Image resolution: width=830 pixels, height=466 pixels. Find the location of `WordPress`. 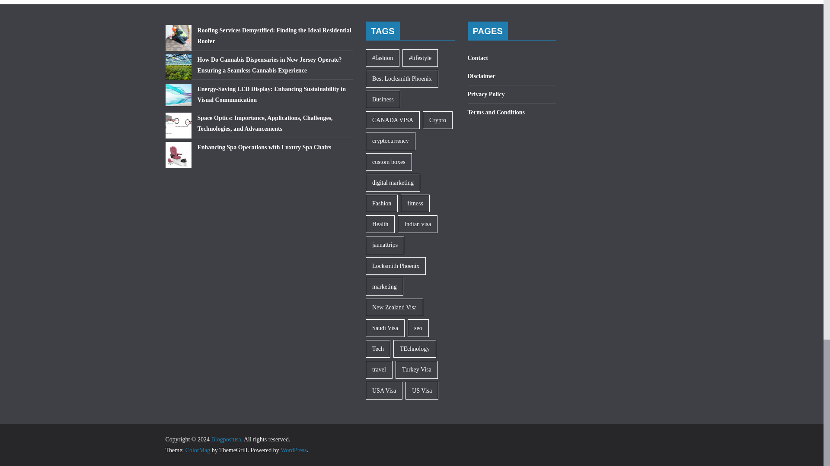

WordPress is located at coordinates (293, 450).